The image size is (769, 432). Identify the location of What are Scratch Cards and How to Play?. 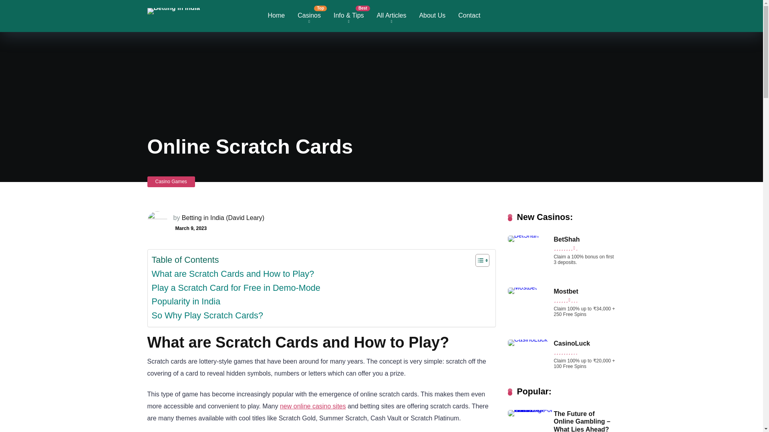
(232, 274).